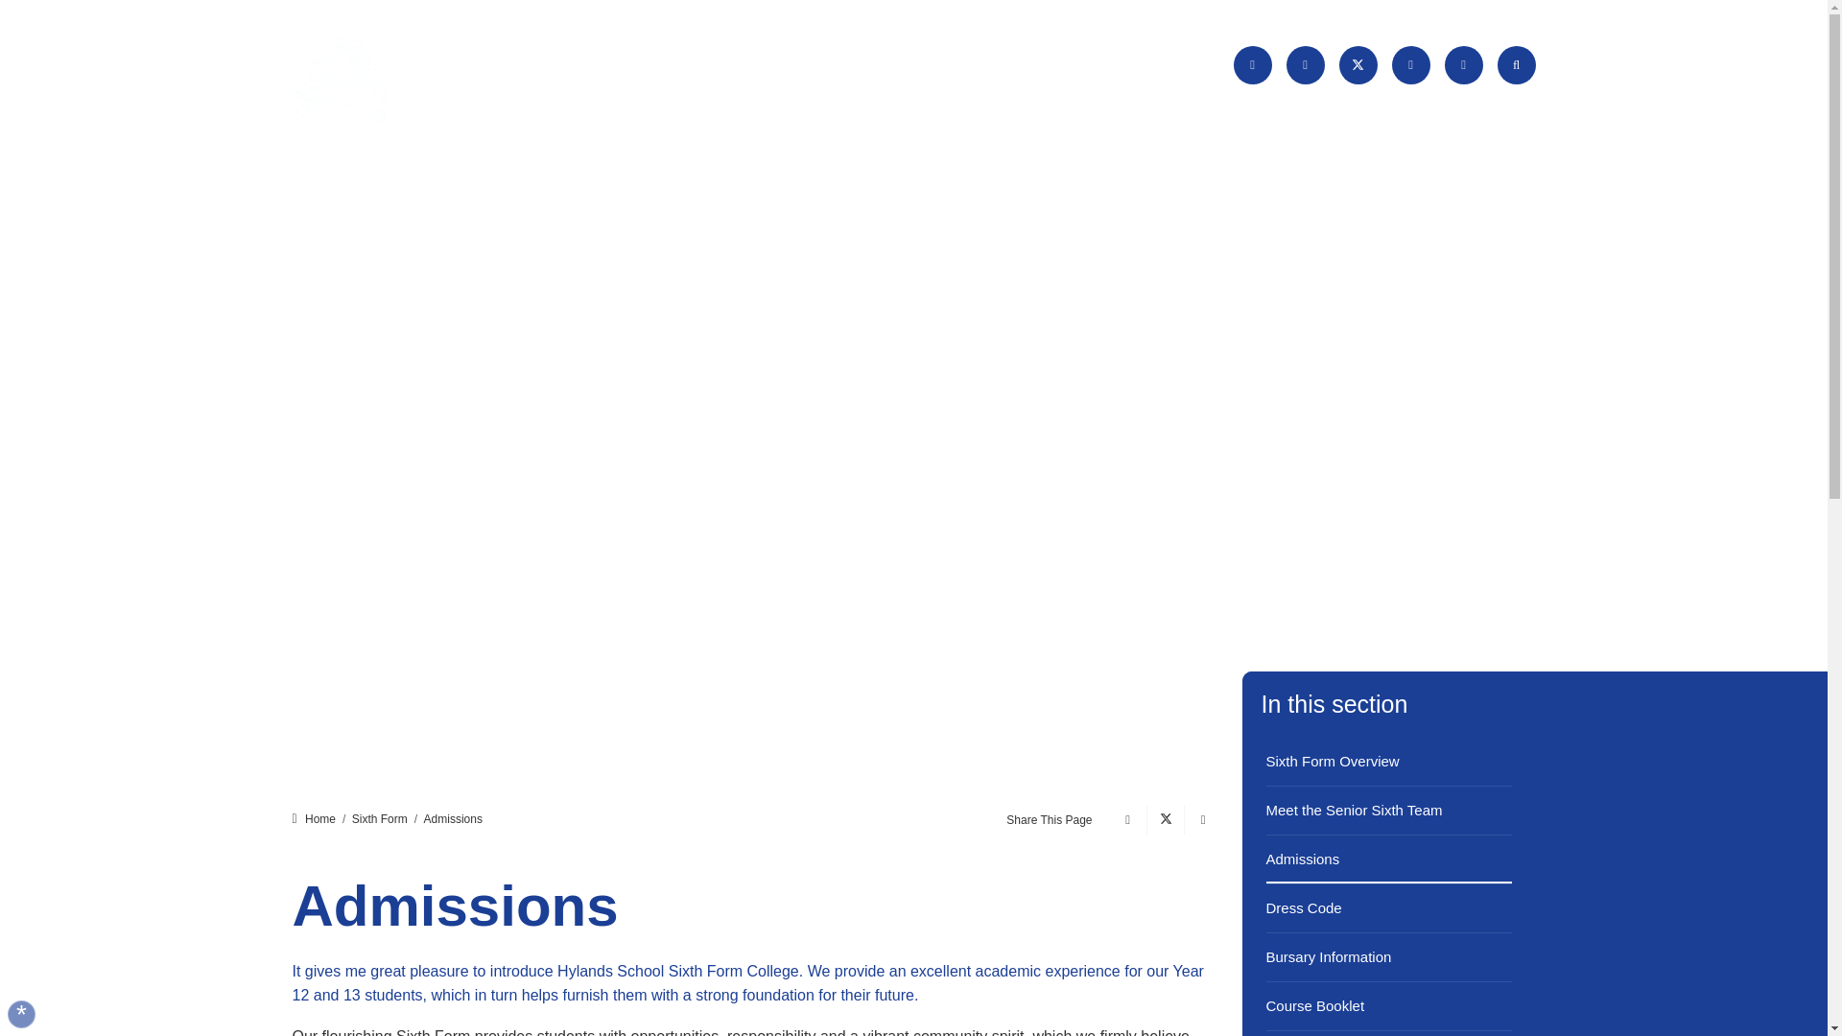 Image resolution: width=1842 pixels, height=1036 pixels. I want to click on Share on Facebook, so click(1124, 820).